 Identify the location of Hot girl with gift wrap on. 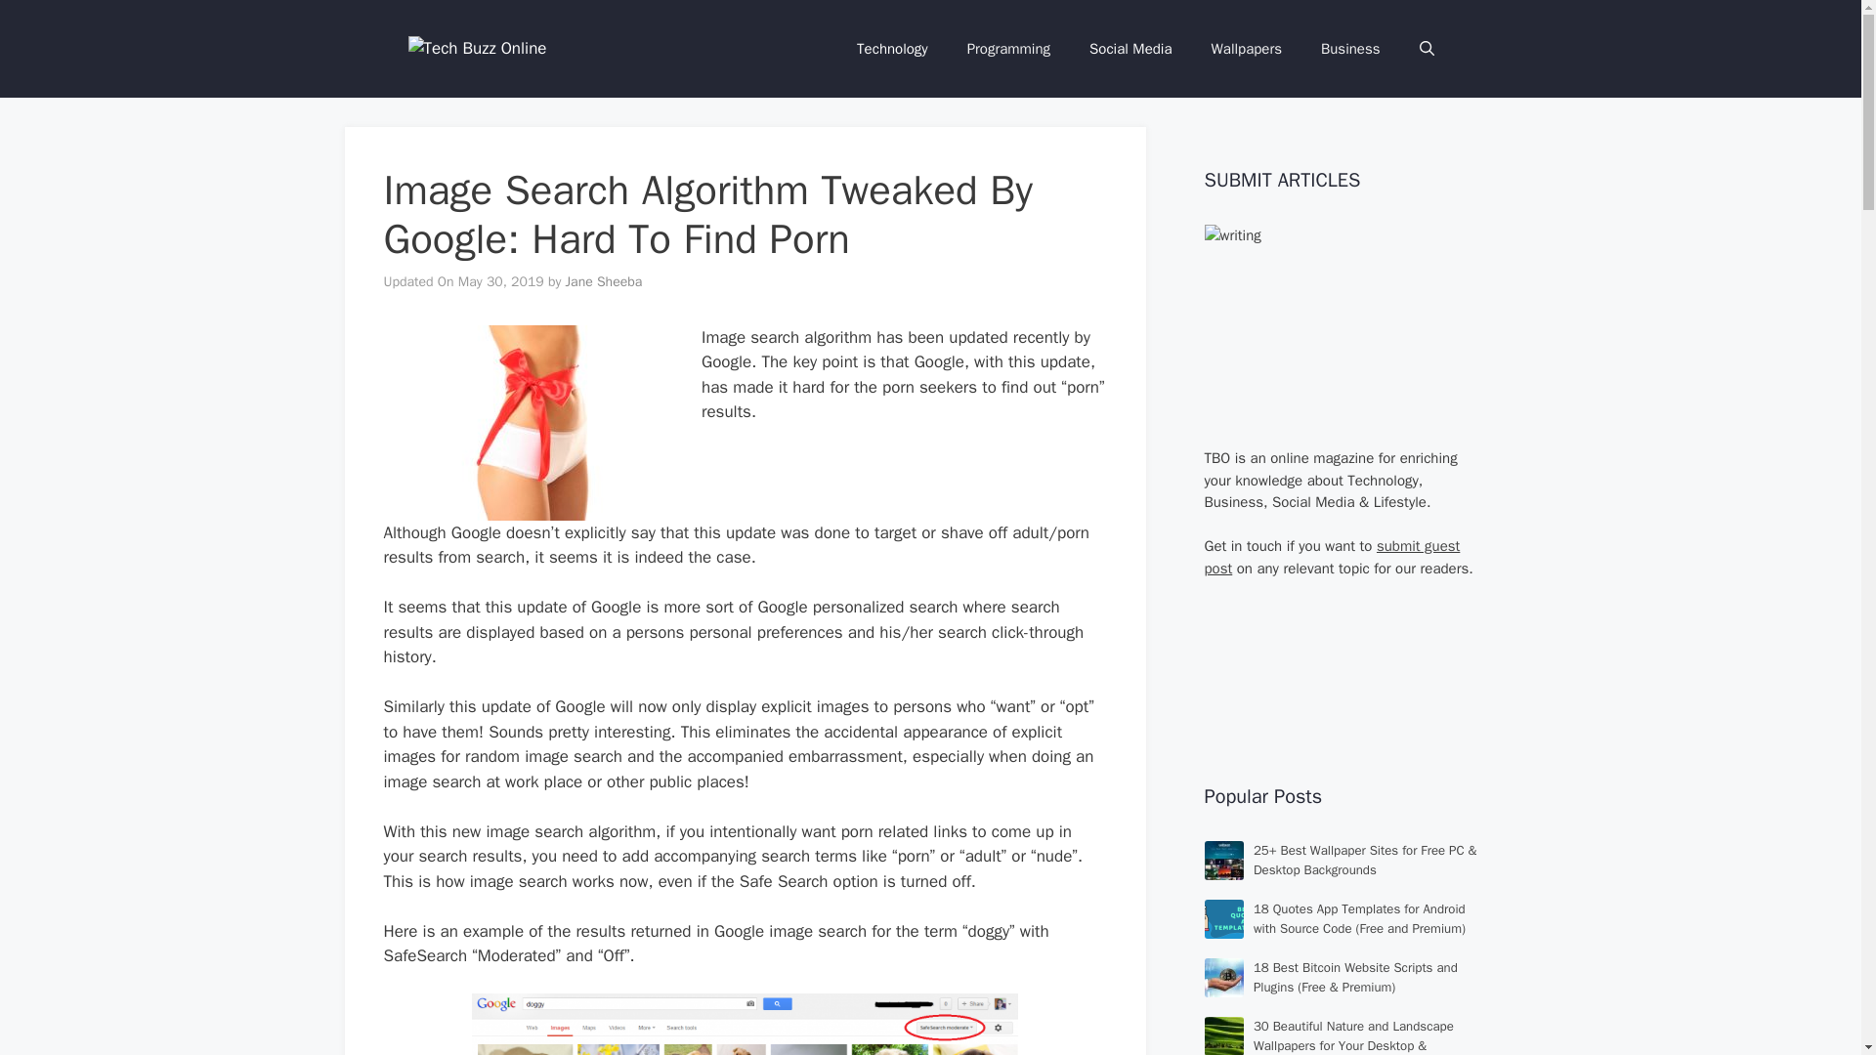
(529, 422).